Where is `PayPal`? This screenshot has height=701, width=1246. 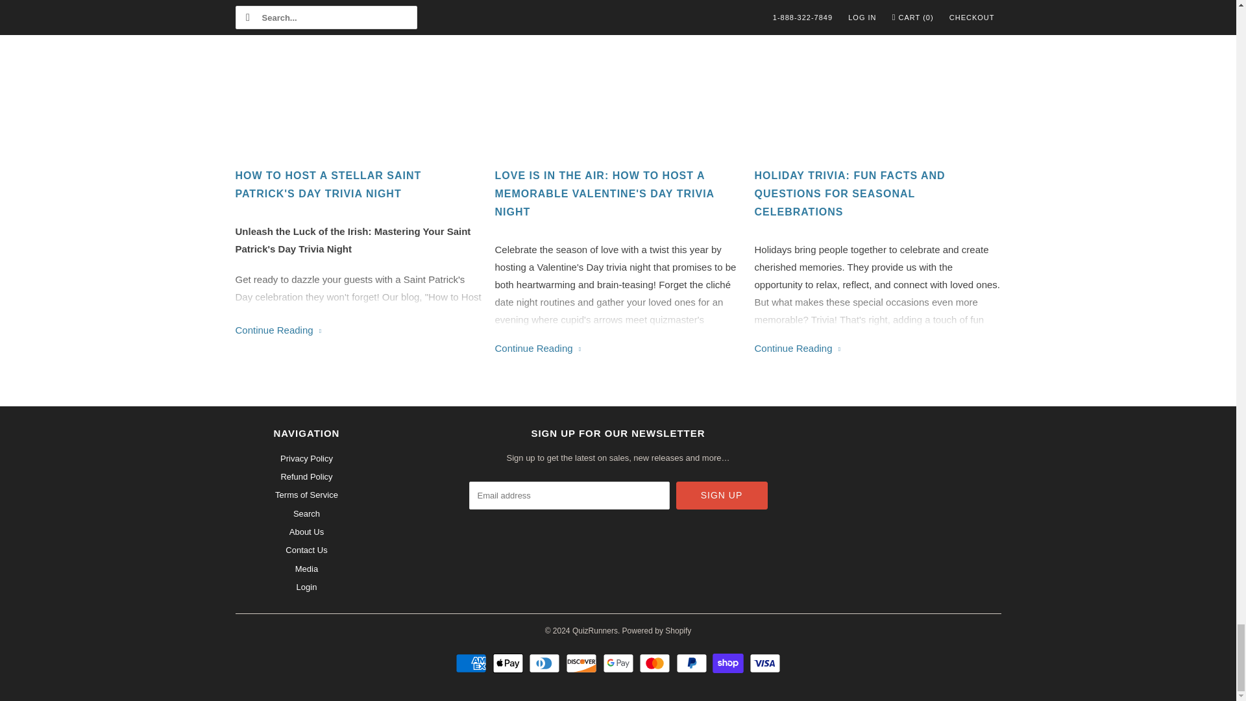 PayPal is located at coordinates (693, 663).